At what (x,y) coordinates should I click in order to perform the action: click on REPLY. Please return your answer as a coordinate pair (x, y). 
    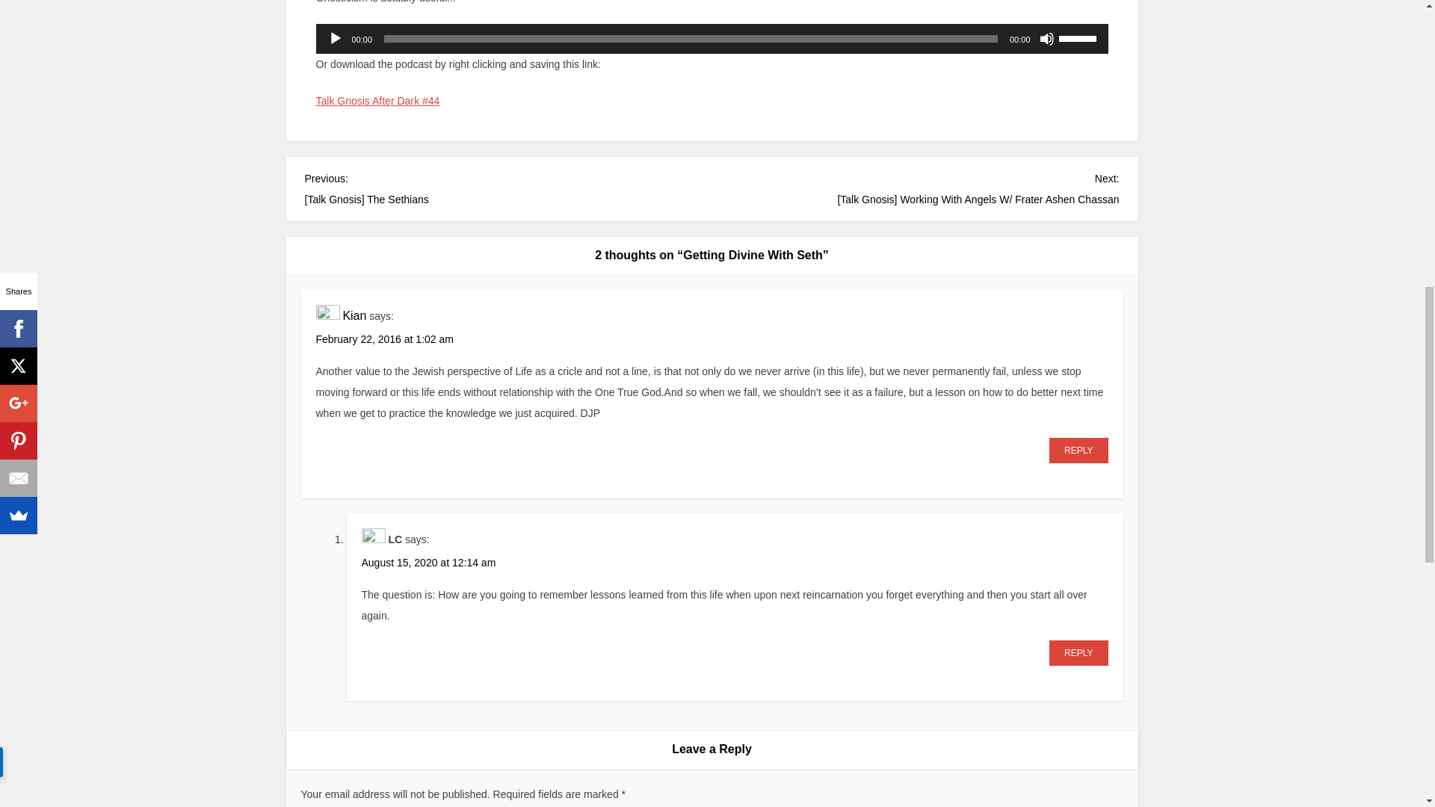
    Looking at the image, I should click on (1078, 450).